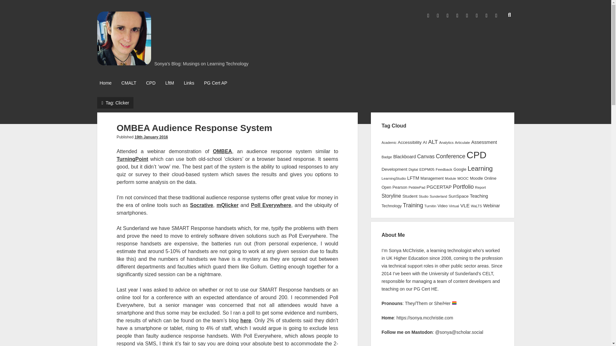 This screenshot has height=346, width=616. I want to click on PG Cert AP, so click(216, 83).